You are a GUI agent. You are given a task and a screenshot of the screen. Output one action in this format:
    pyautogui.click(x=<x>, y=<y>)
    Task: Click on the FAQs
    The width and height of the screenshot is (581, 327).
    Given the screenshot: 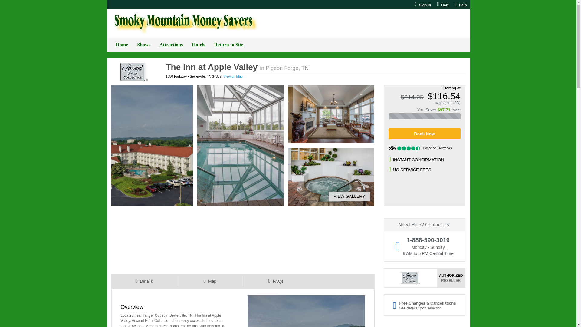 What is the action you would take?
    pyautogui.click(x=275, y=281)
    